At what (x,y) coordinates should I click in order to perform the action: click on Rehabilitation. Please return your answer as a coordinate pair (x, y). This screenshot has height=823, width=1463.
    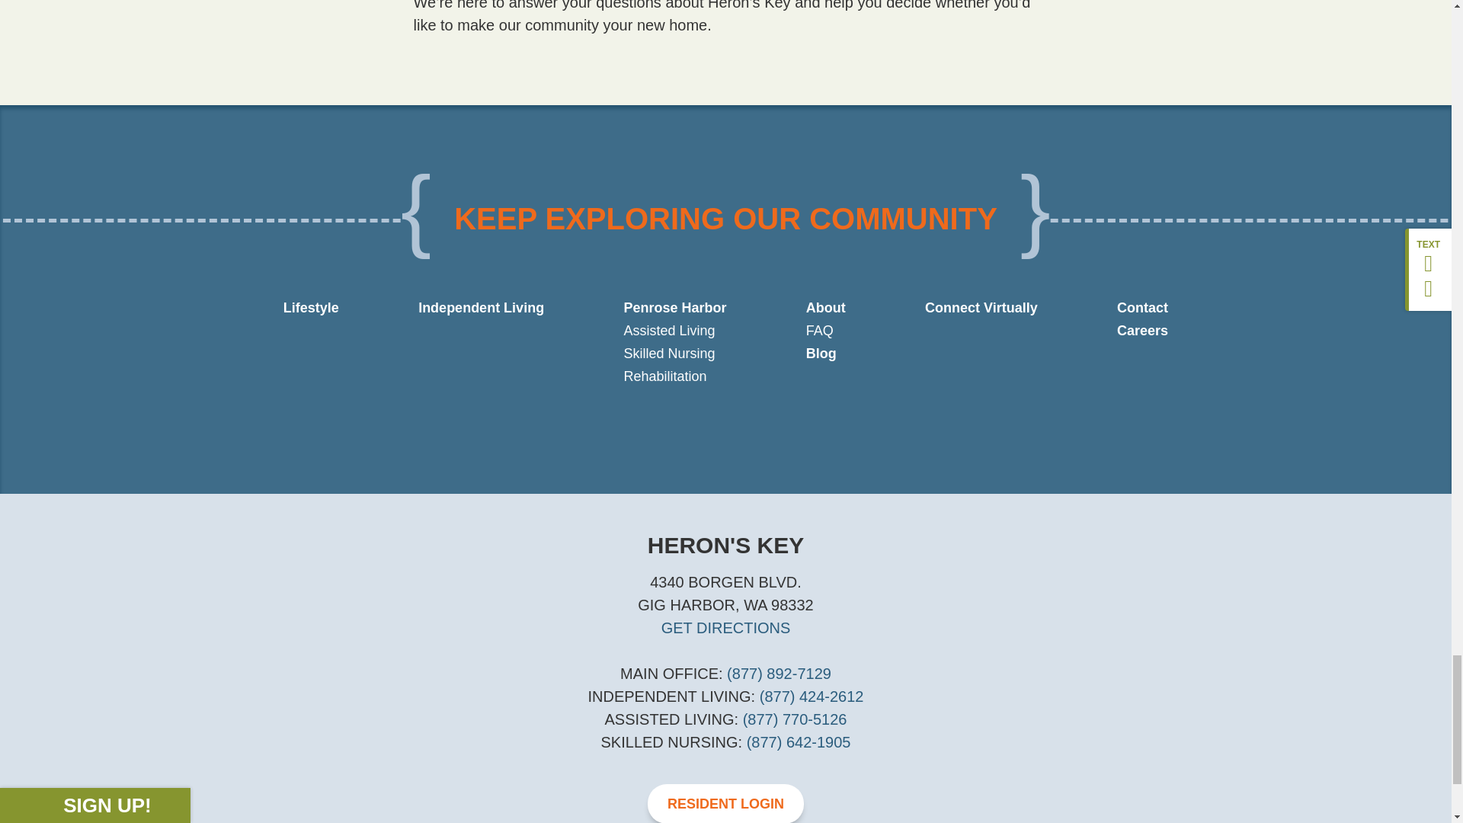
    Looking at the image, I should click on (664, 376).